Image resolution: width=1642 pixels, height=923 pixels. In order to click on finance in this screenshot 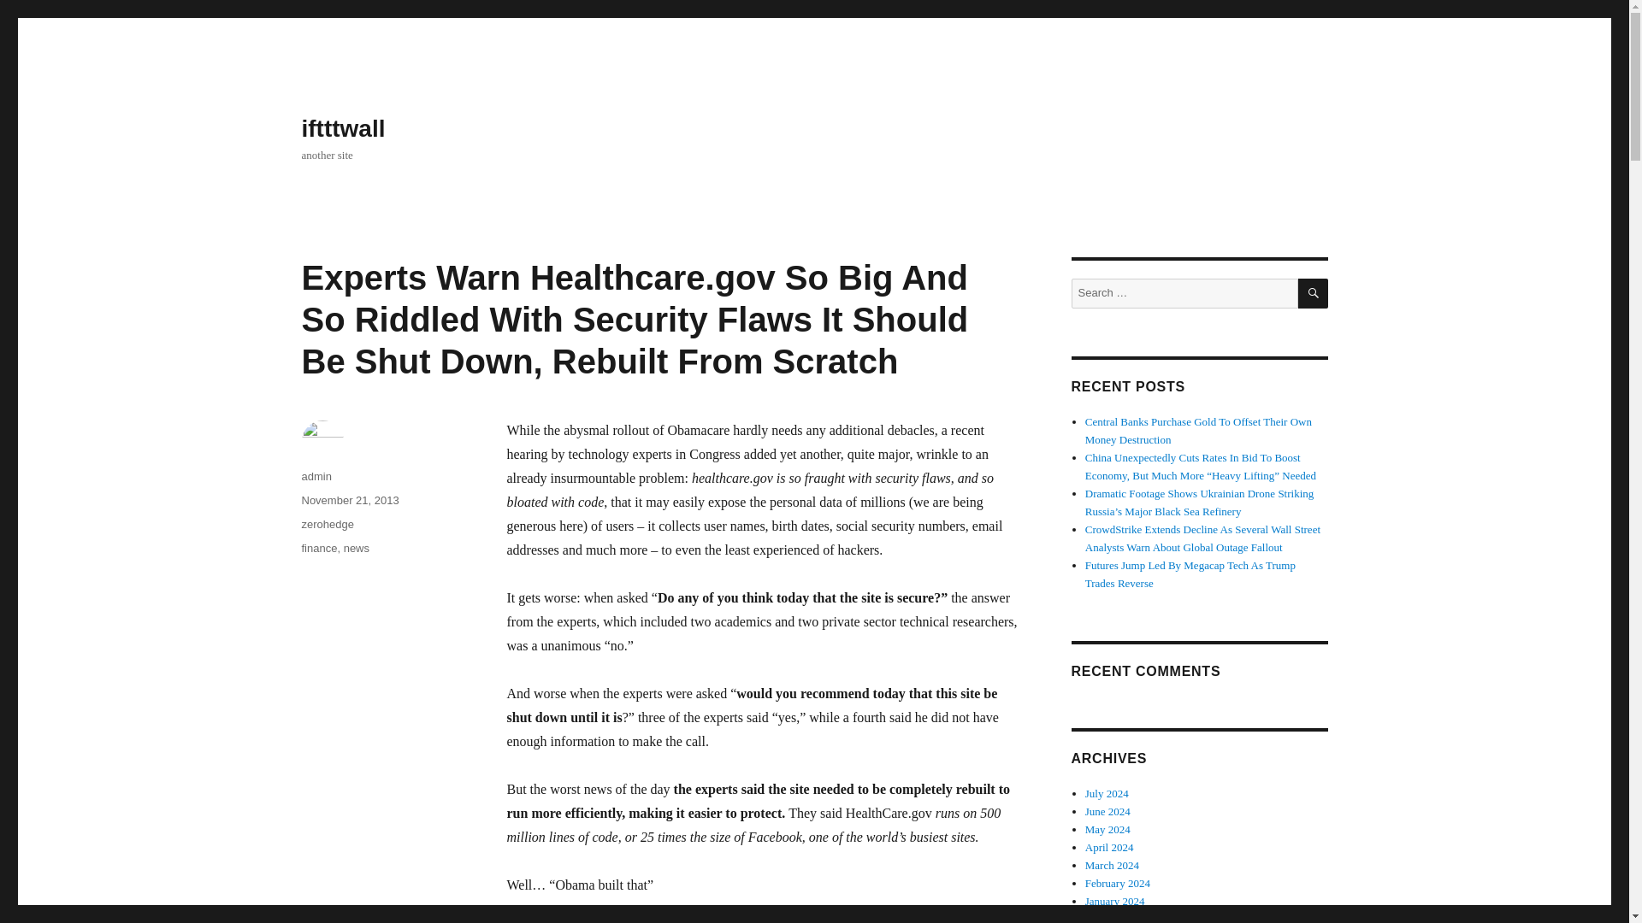, I will do `click(318, 548)`.